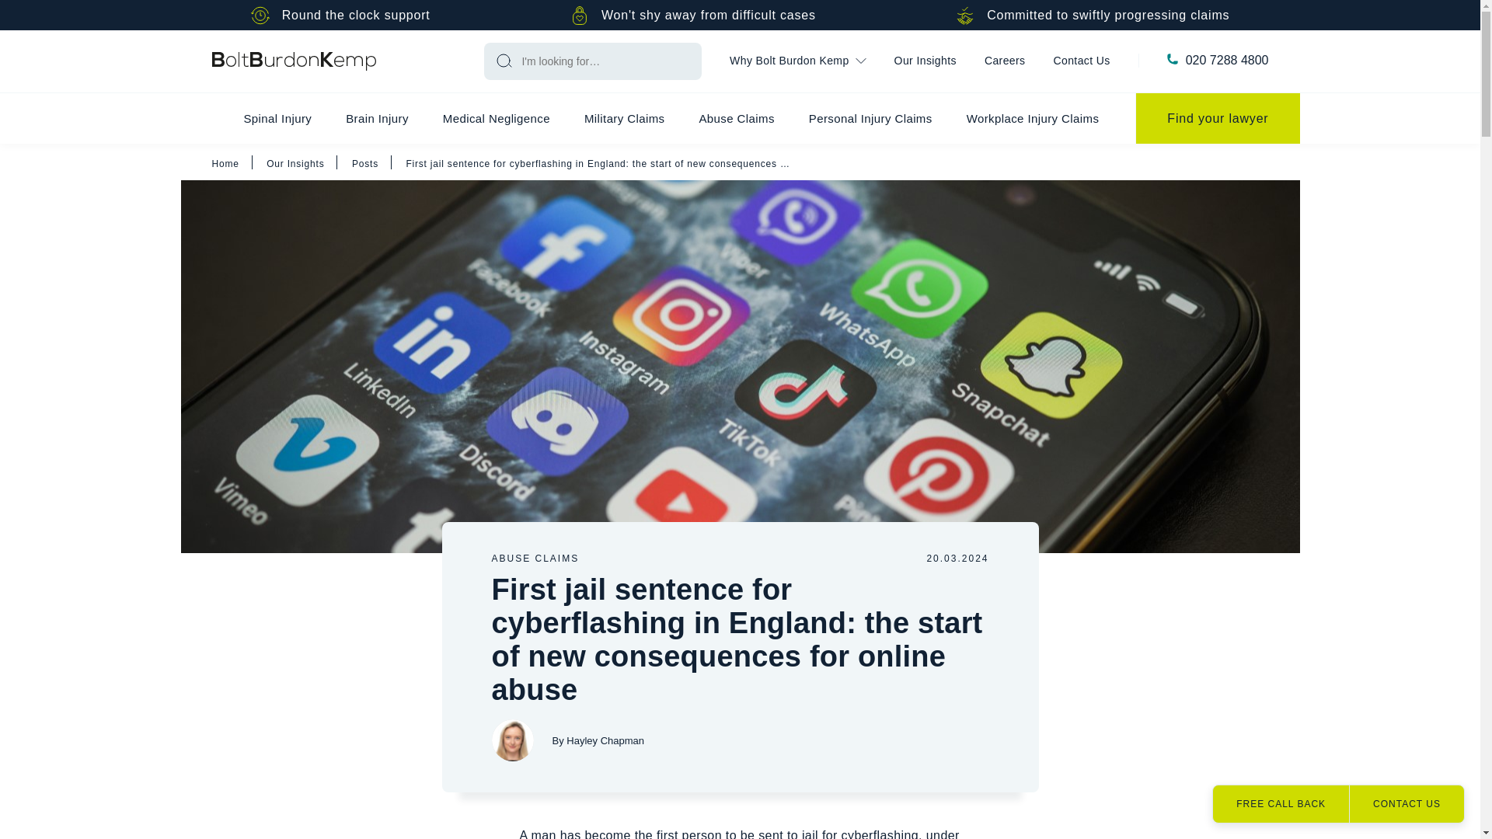 Image resolution: width=1492 pixels, height=839 pixels. Describe the element at coordinates (1006, 61) in the screenshot. I see `Careers` at that location.